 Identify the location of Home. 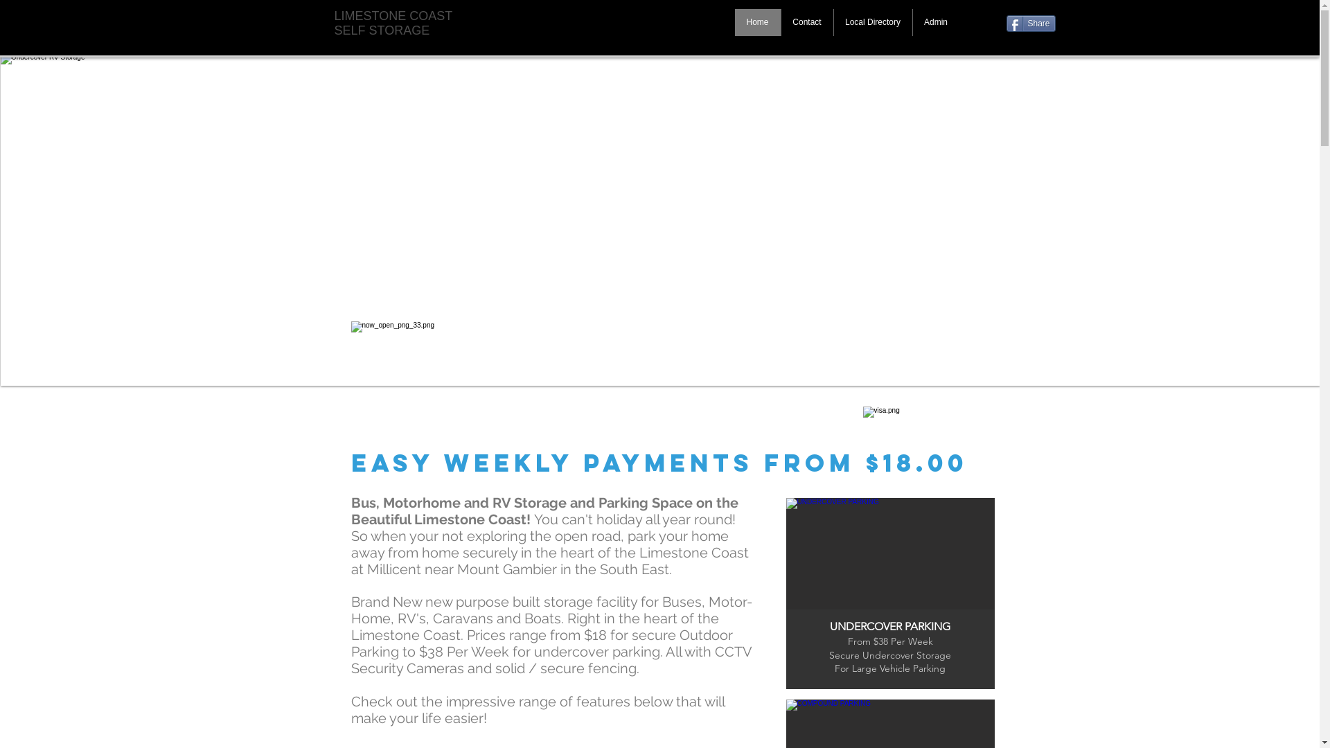
(757, 22).